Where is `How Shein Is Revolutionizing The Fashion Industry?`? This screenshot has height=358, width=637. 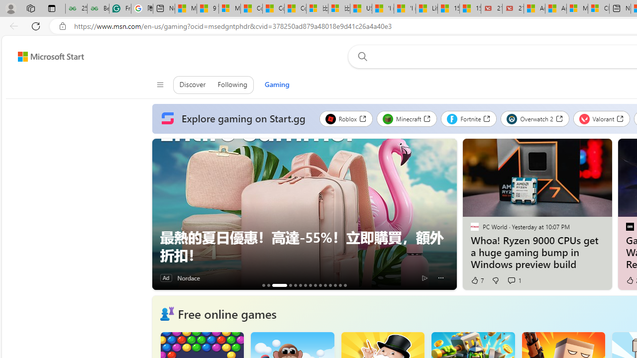
How Shein Is Revolutionizing The Fashion Industry? is located at coordinates (295, 285).